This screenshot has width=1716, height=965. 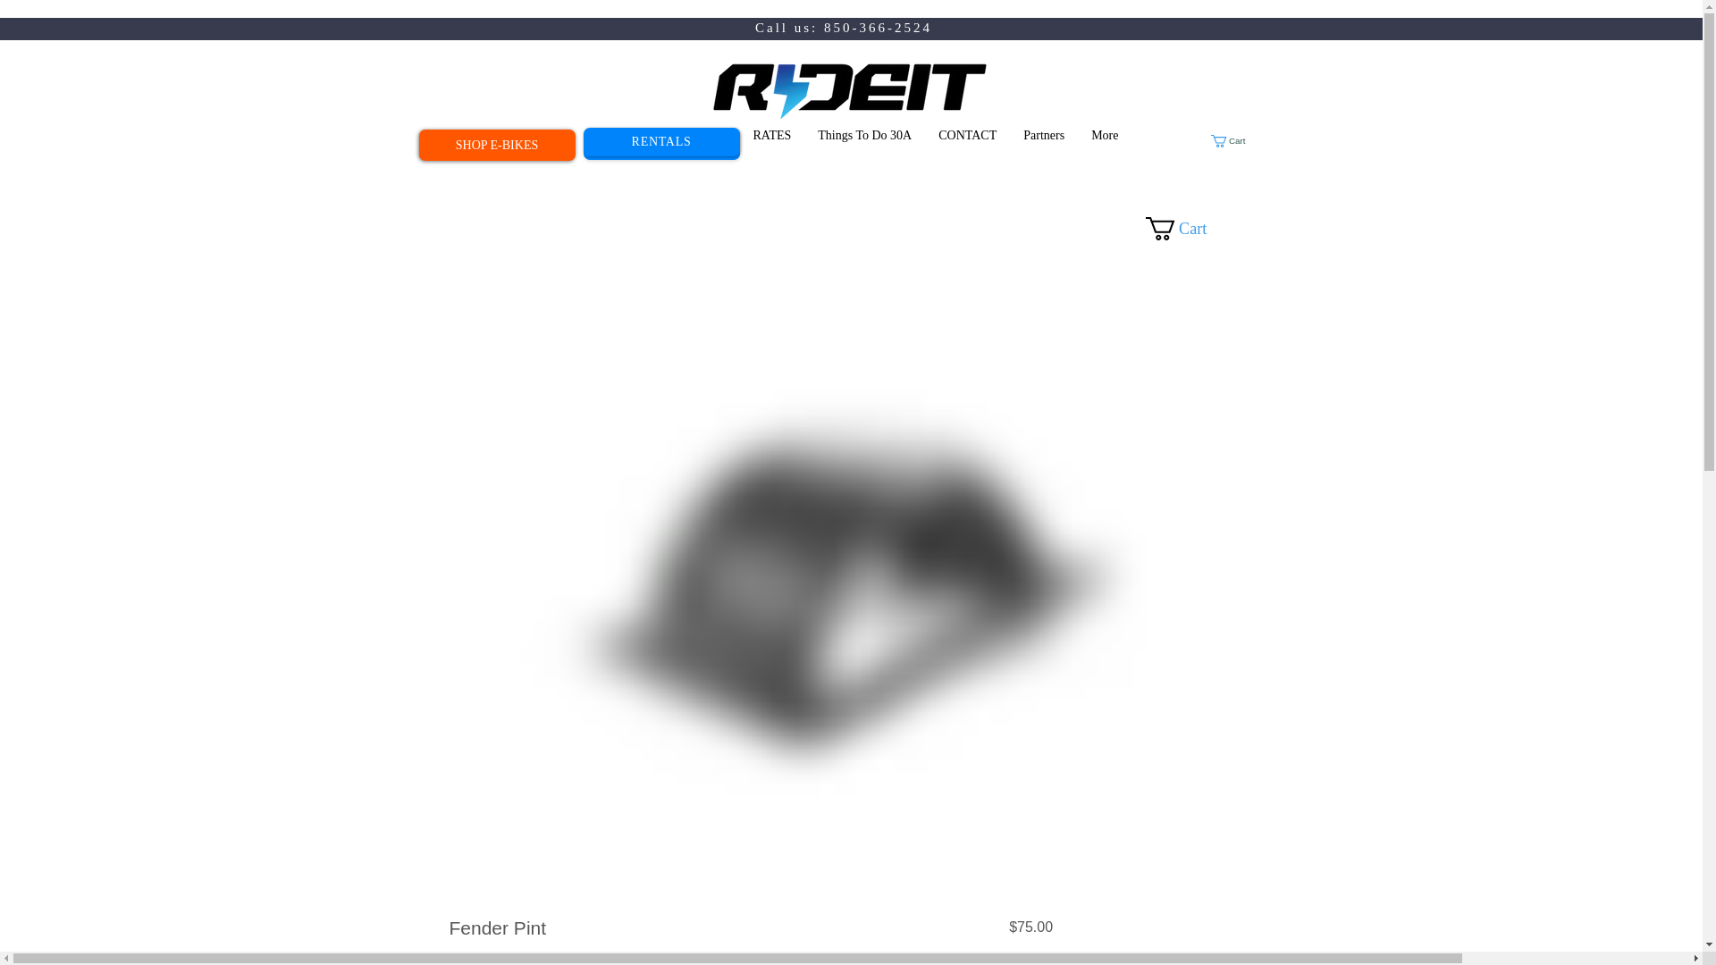 What do you see at coordinates (864, 145) in the screenshot?
I see `Things To Do 30A` at bounding box center [864, 145].